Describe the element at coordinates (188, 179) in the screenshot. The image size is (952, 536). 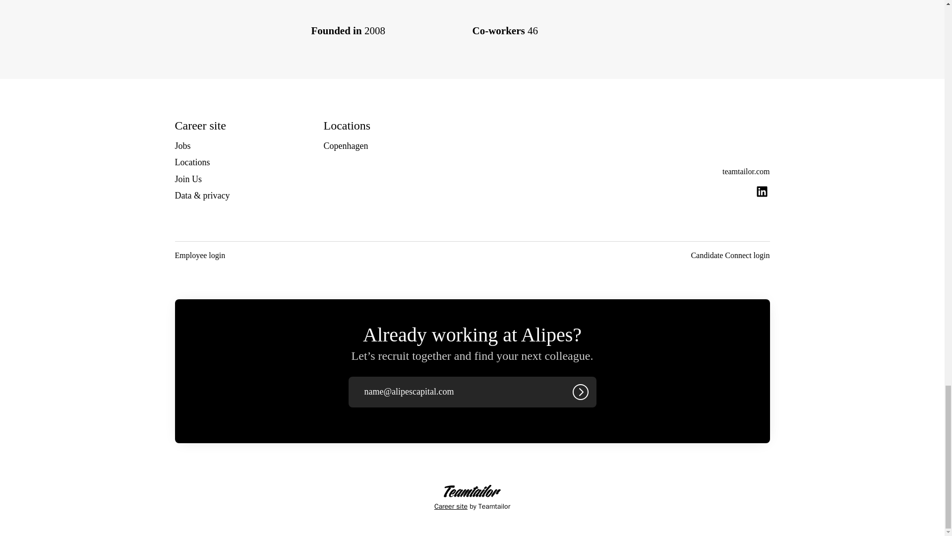
I see `Join Us` at that location.